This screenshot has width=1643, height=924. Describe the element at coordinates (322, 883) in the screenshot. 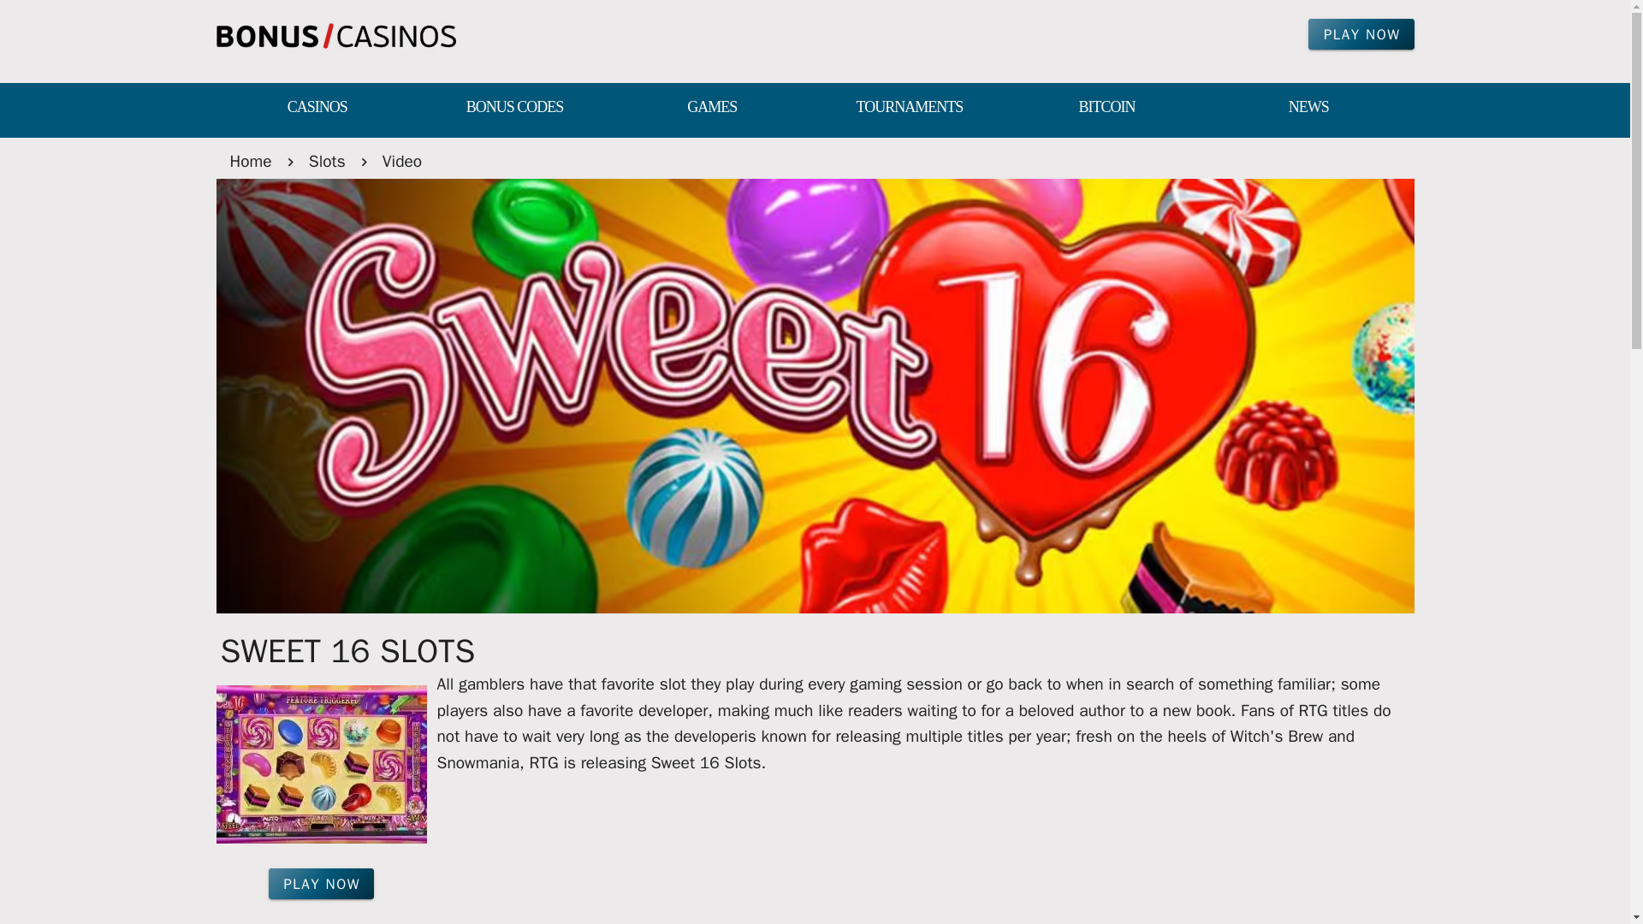

I see `PLAY NOW` at that location.